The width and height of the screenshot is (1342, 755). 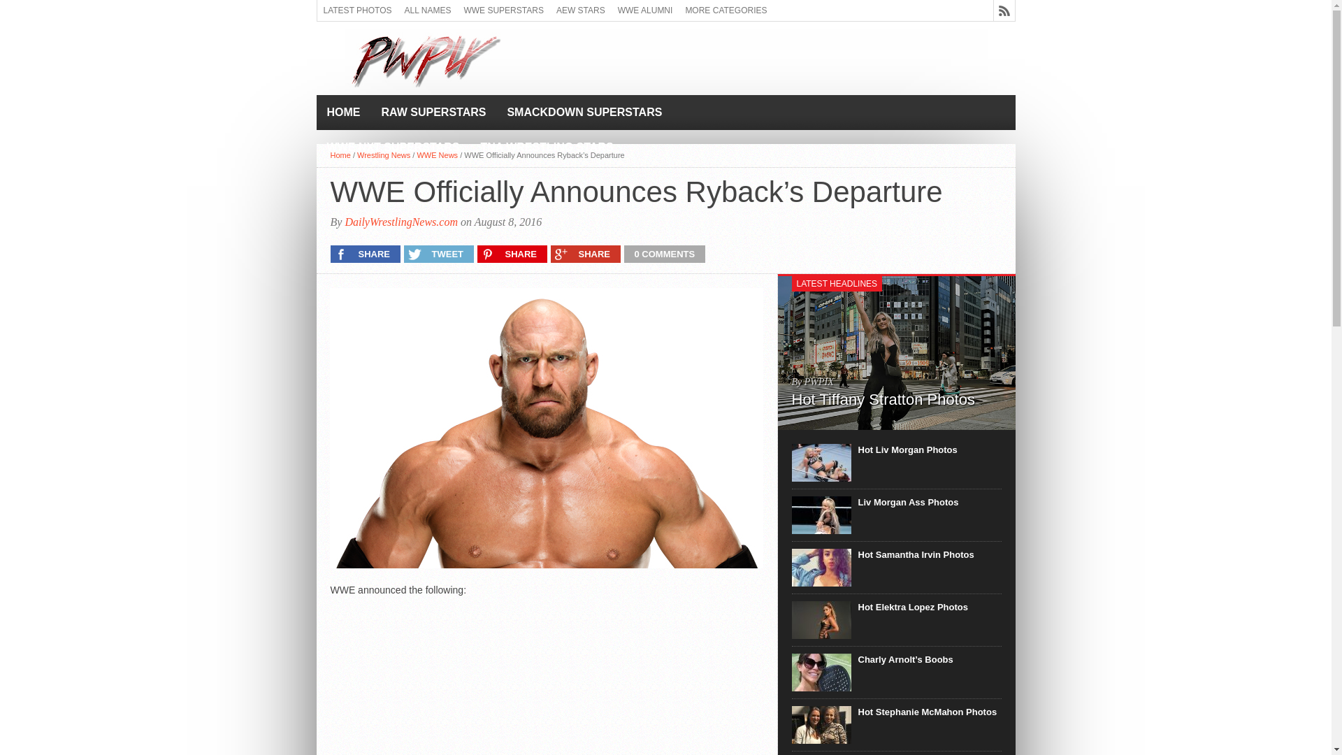 I want to click on WWE News, so click(x=436, y=155).